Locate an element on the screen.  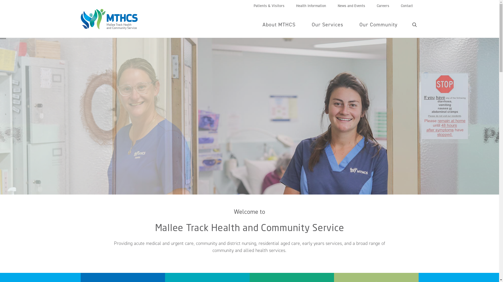
News and Events is located at coordinates (351, 6).